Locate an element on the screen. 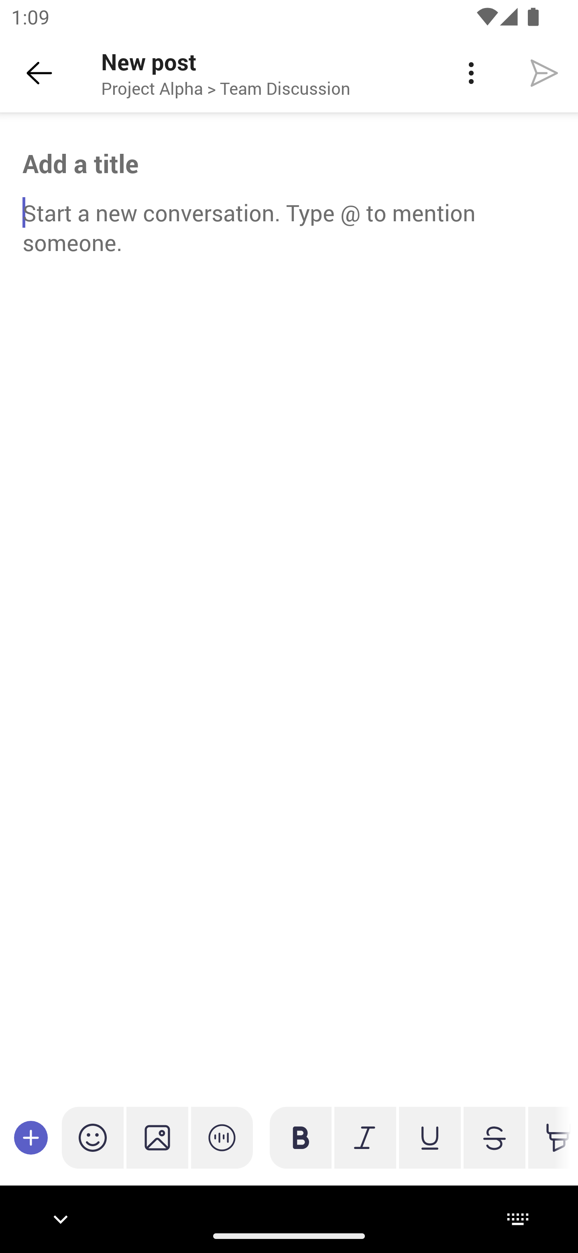 This screenshot has height=1253, width=578. Compose options, collapsed is located at coordinates (31, 1137).